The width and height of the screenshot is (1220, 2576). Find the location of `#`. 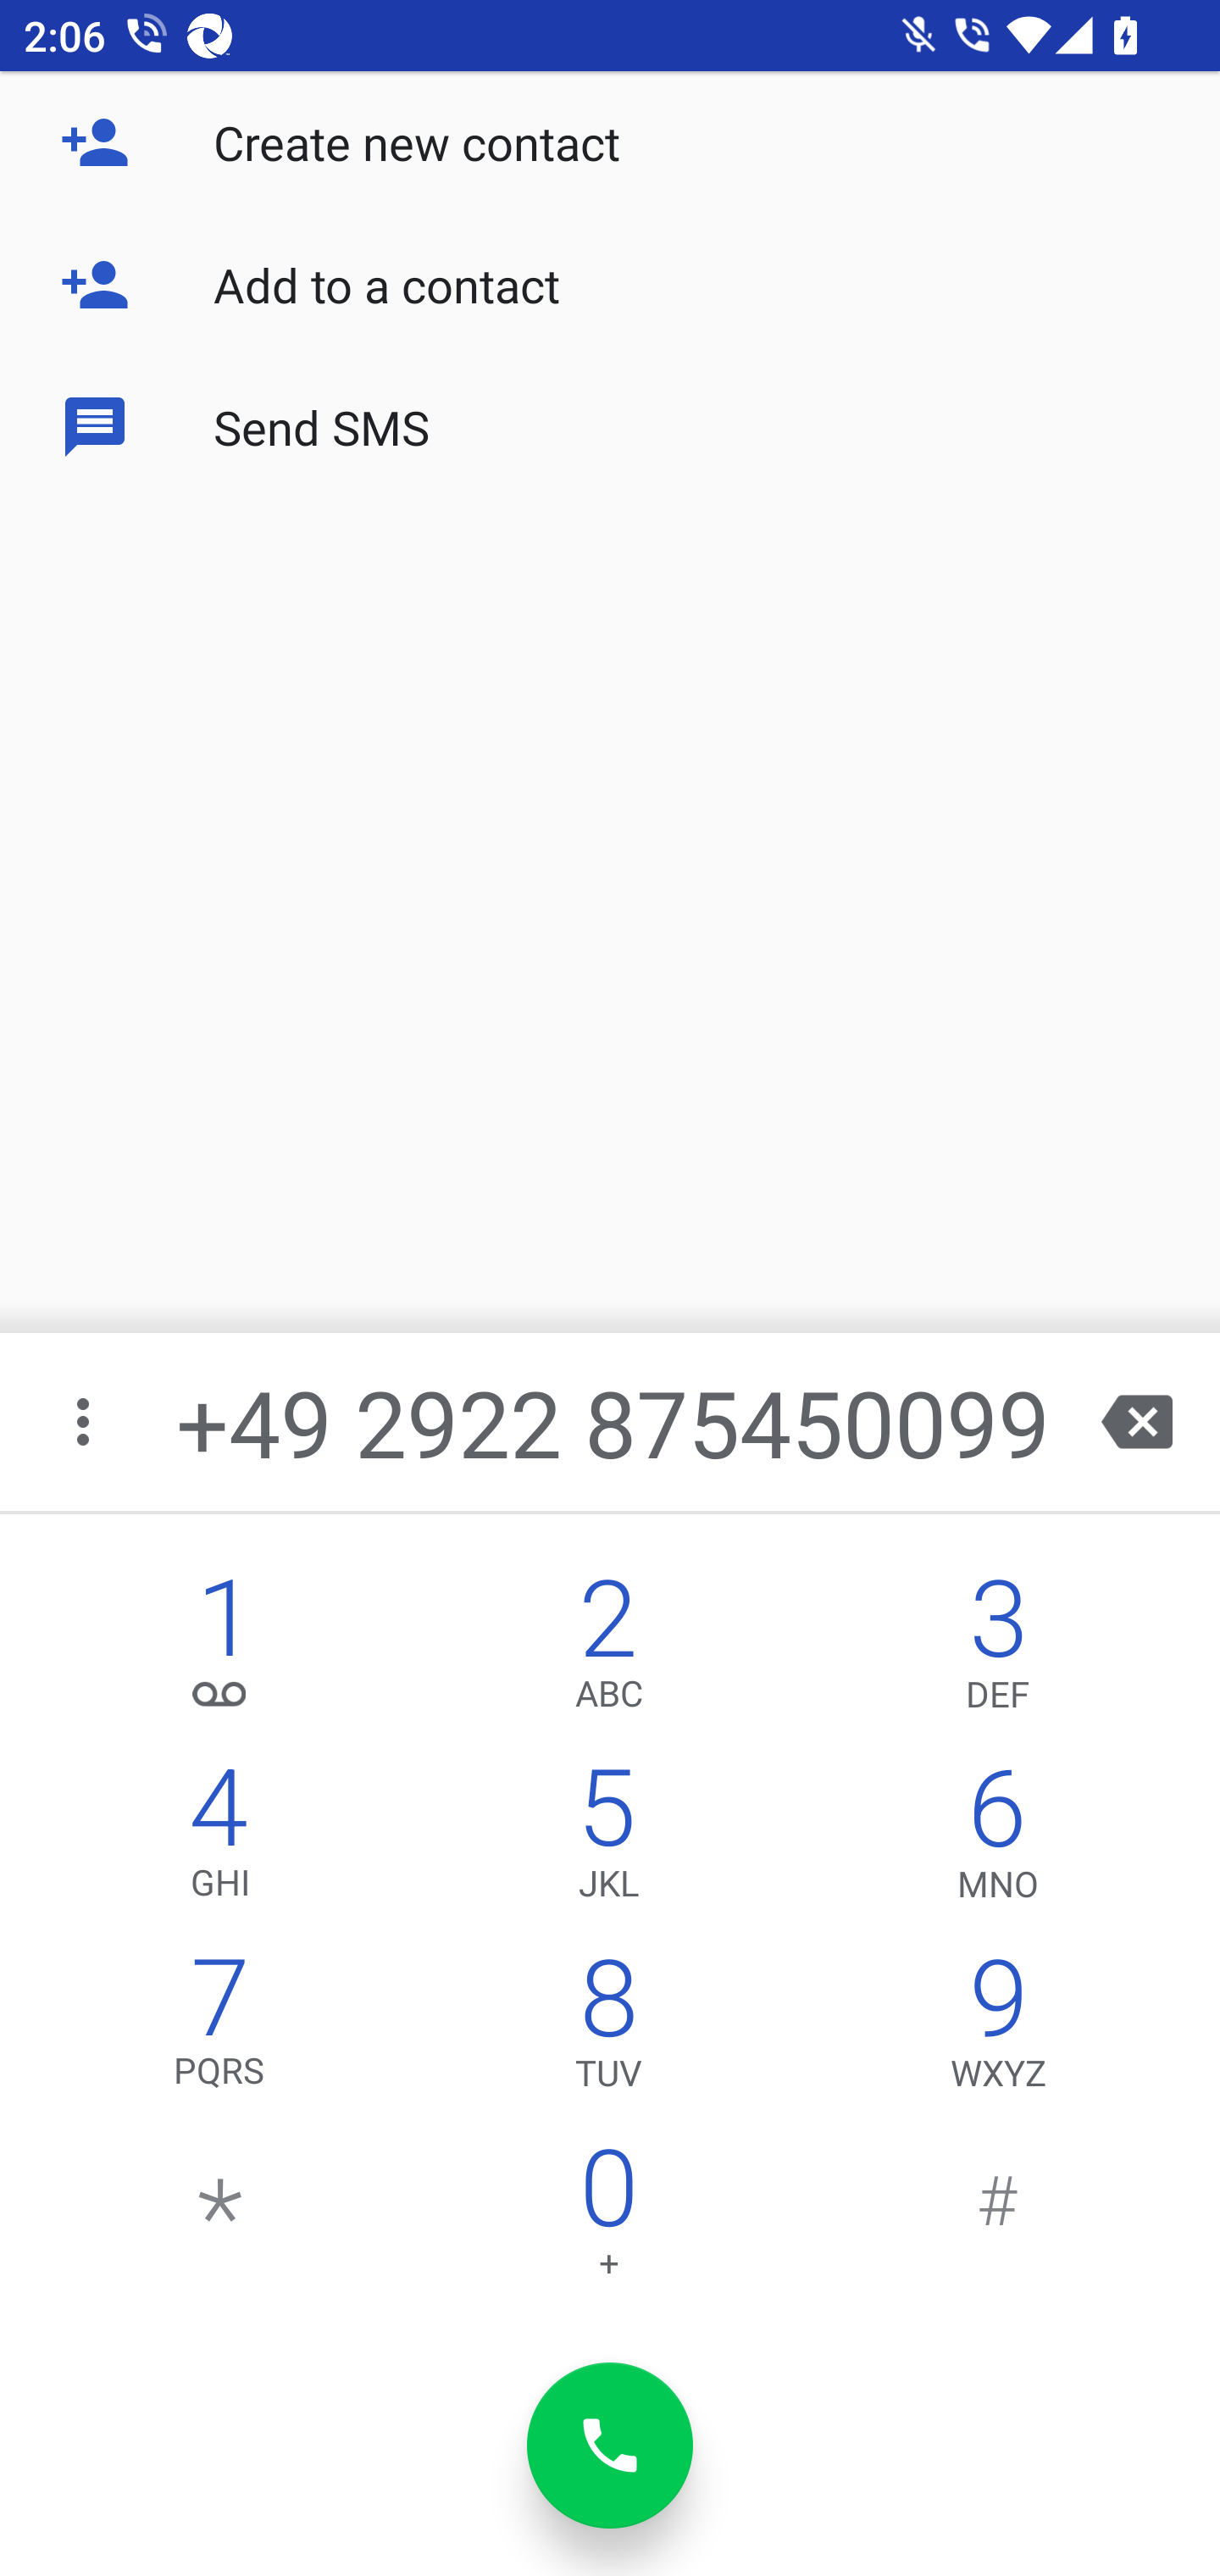

# is located at coordinates (998, 2220).